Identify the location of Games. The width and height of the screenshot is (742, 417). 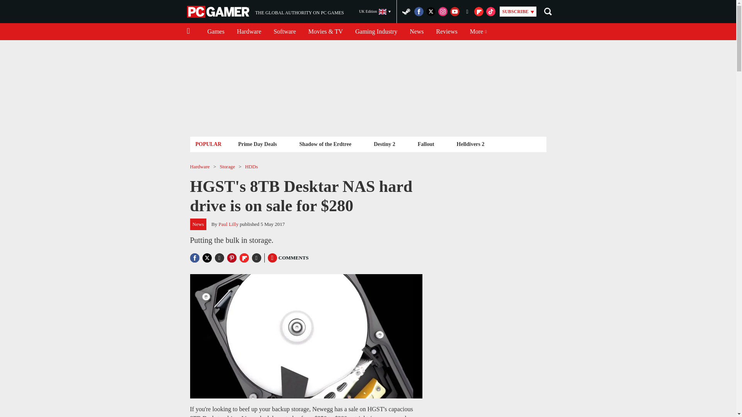
(216, 32).